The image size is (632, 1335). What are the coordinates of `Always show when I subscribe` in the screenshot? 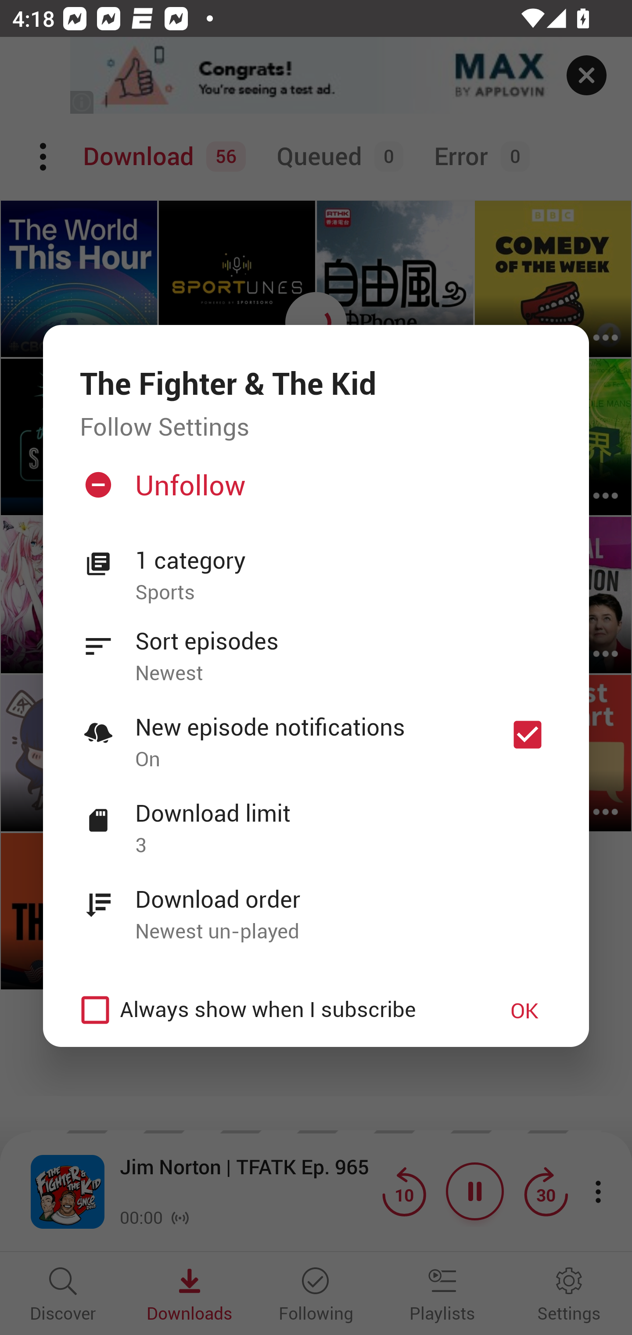 It's located at (273, 1010).